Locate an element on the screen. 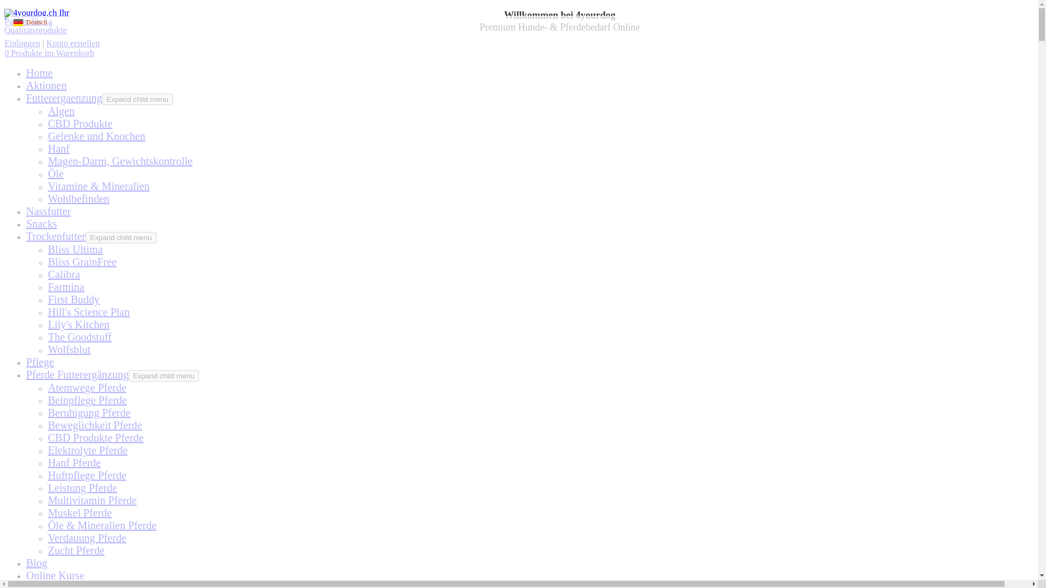  Hill's Science Plan is located at coordinates (89, 312).